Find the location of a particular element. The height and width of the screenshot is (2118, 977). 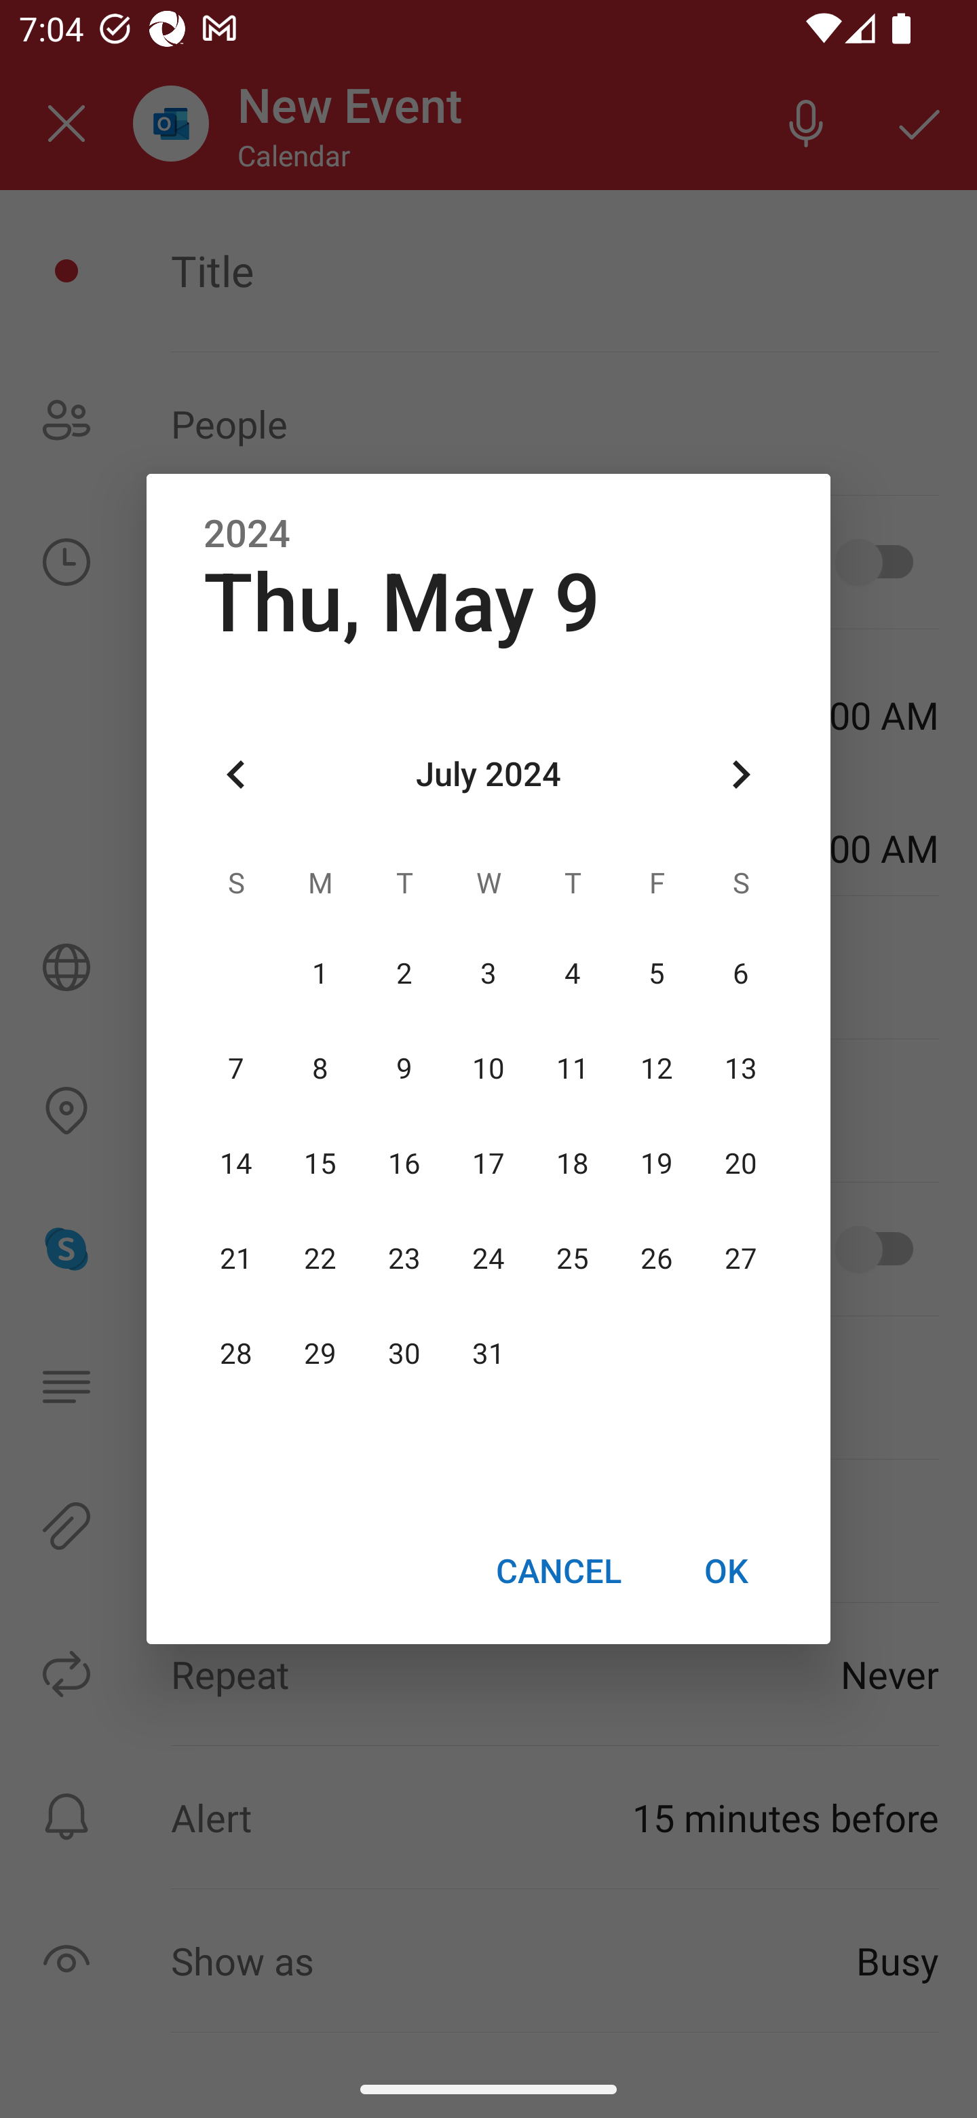

9 09 July 2024 is located at coordinates (404, 1069).